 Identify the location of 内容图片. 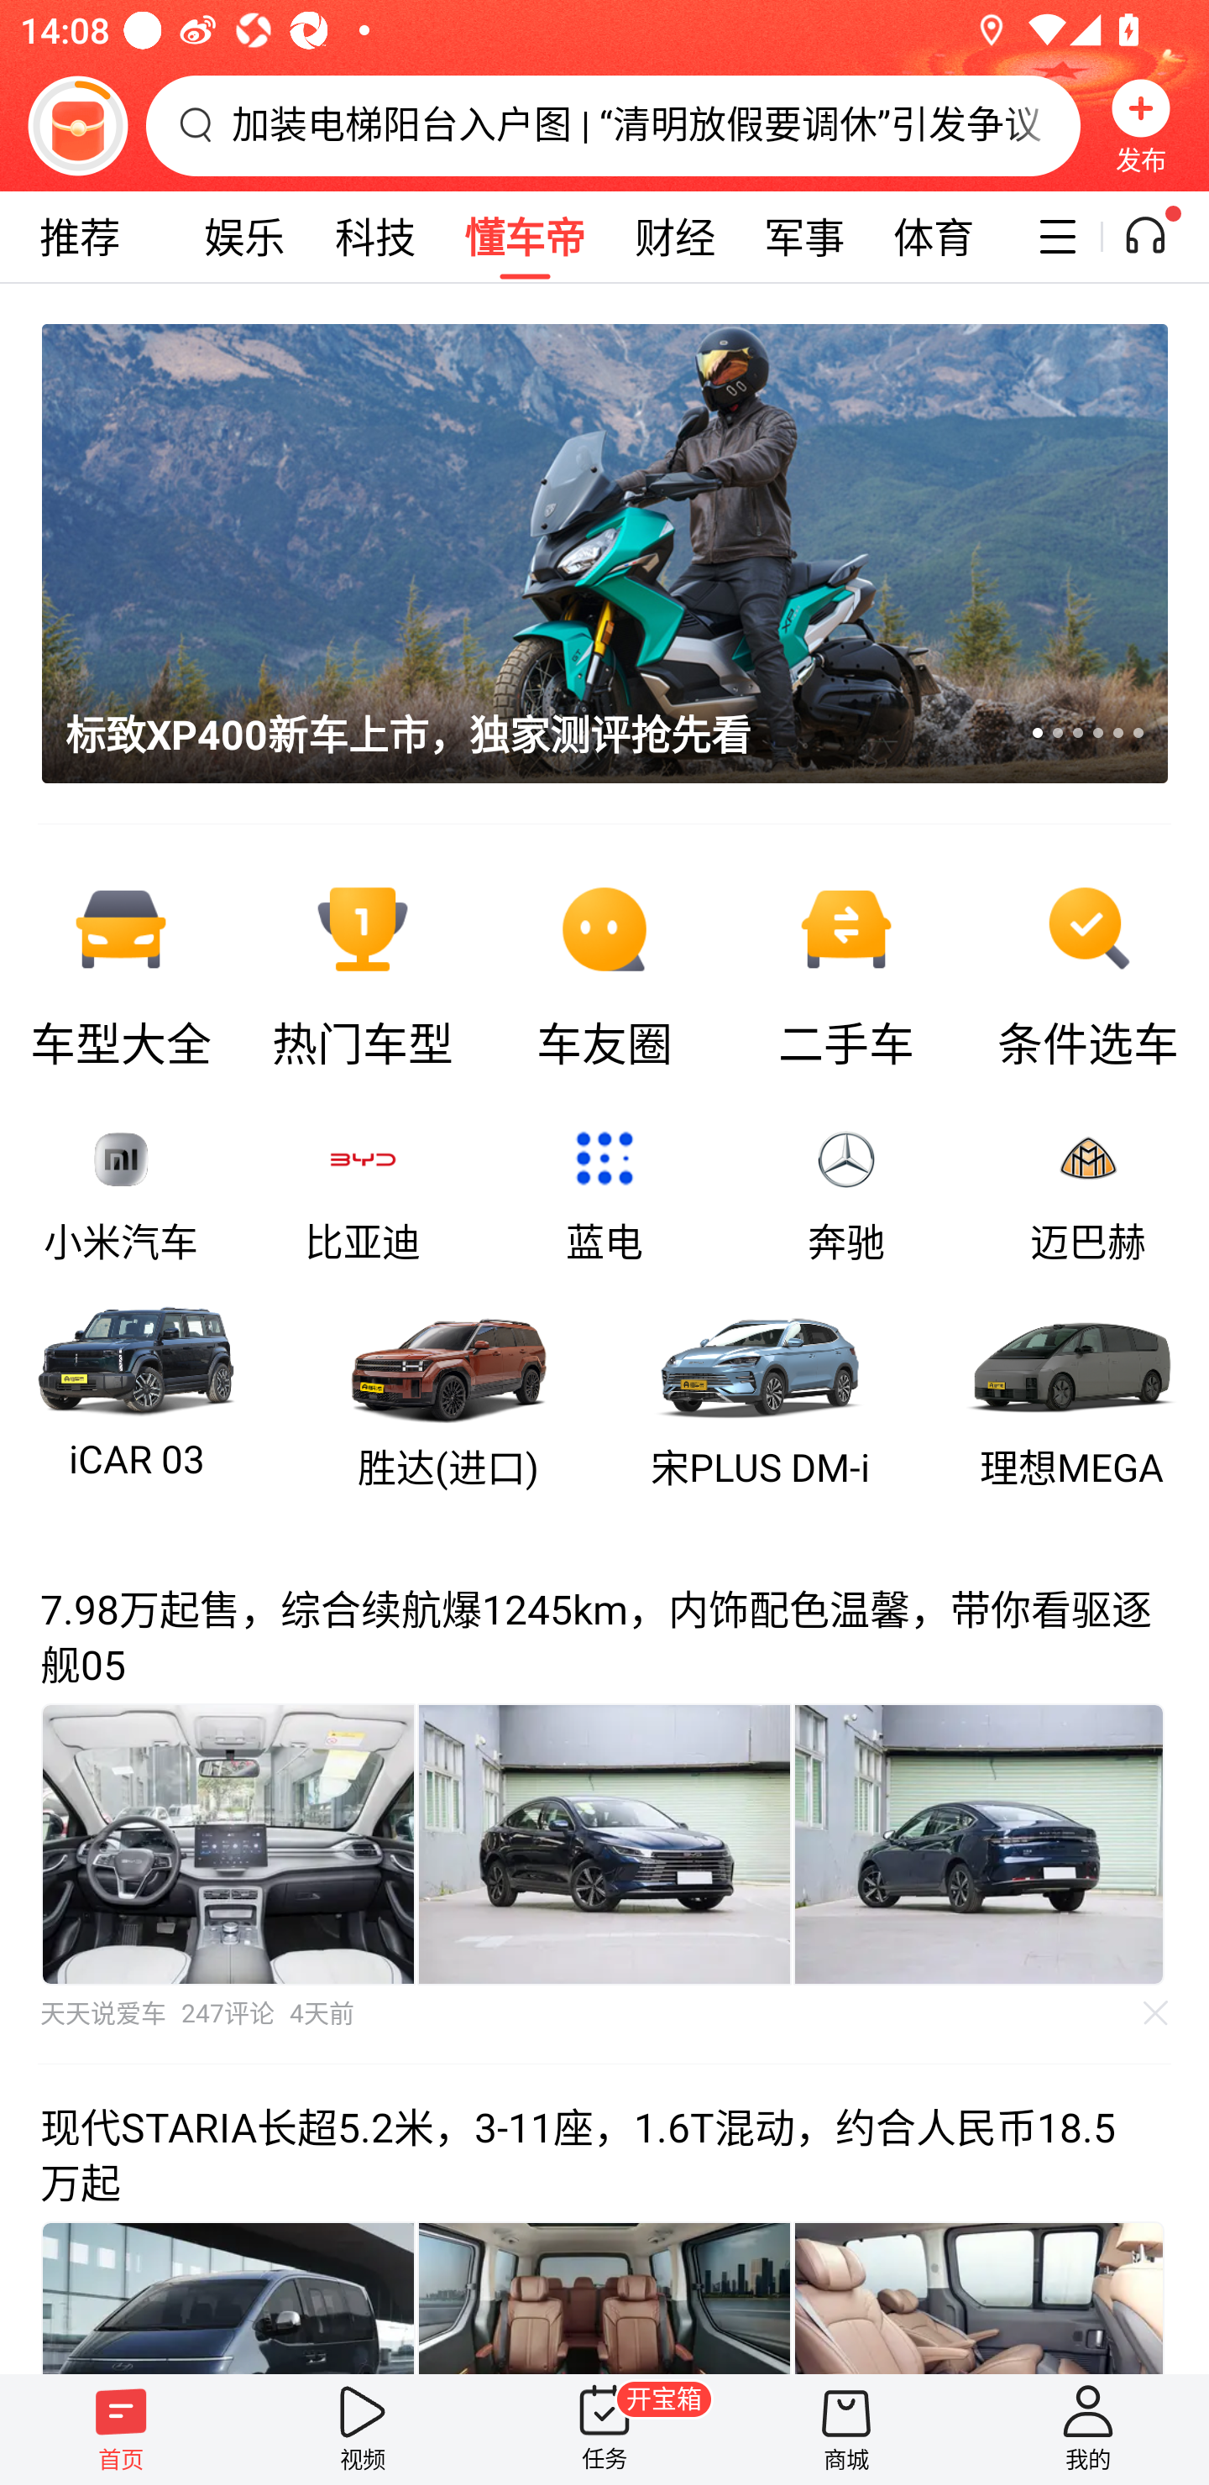
(604, 1844).